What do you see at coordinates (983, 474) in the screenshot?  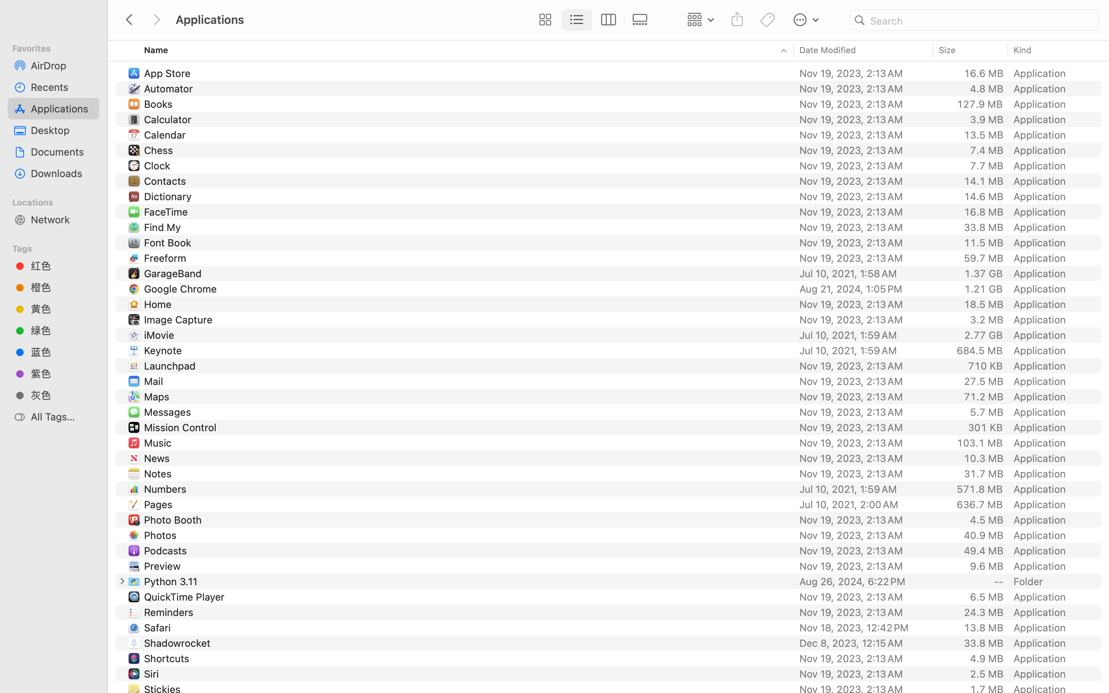 I see `31.7 MB` at bounding box center [983, 474].